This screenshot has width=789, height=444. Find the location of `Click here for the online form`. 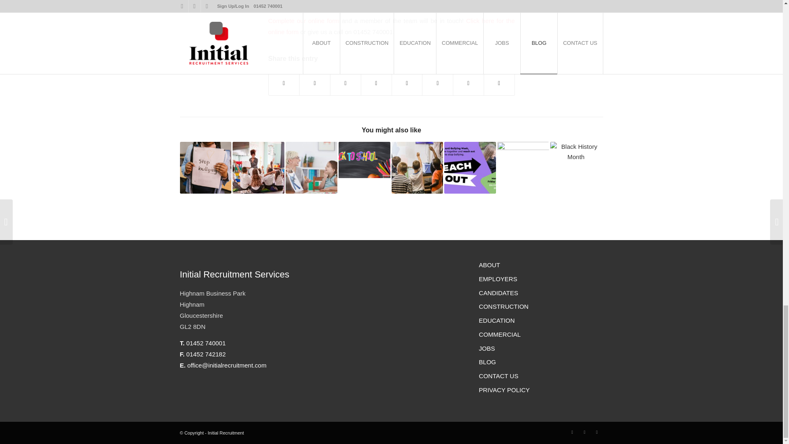

Click here for the online form is located at coordinates (391, 26).